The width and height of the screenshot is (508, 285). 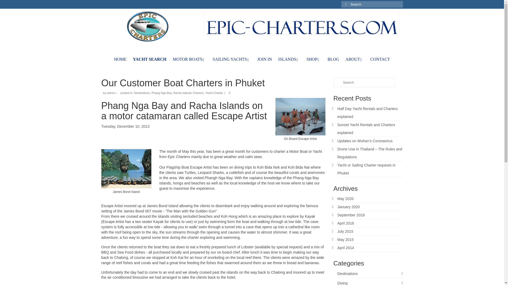 I want to click on HOME, so click(x=120, y=59).